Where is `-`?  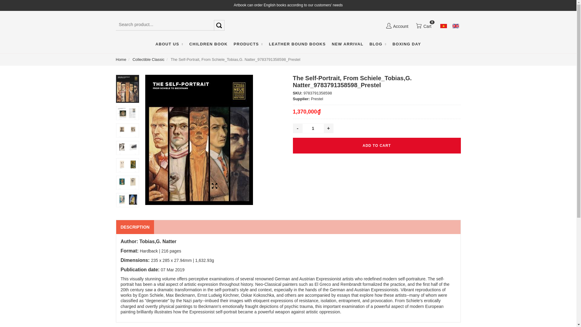
- is located at coordinates (298, 128).